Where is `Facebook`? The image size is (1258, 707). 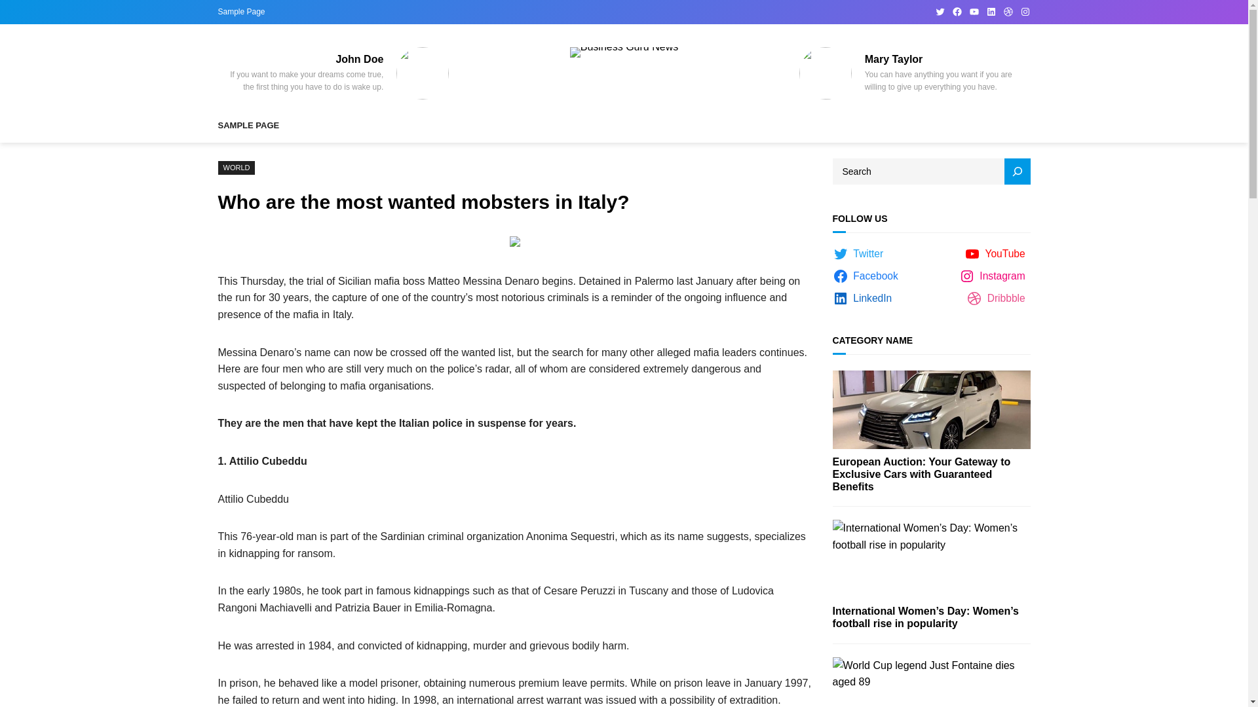 Facebook is located at coordinates (867, 276).